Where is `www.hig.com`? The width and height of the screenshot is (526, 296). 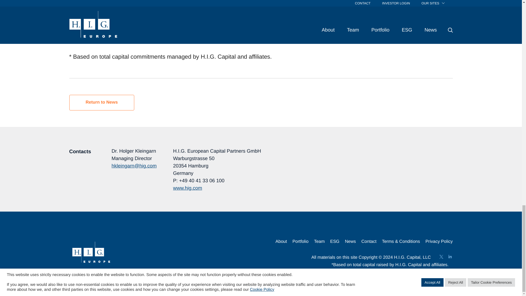
www.hig.com is located at coordinates (187, 188).